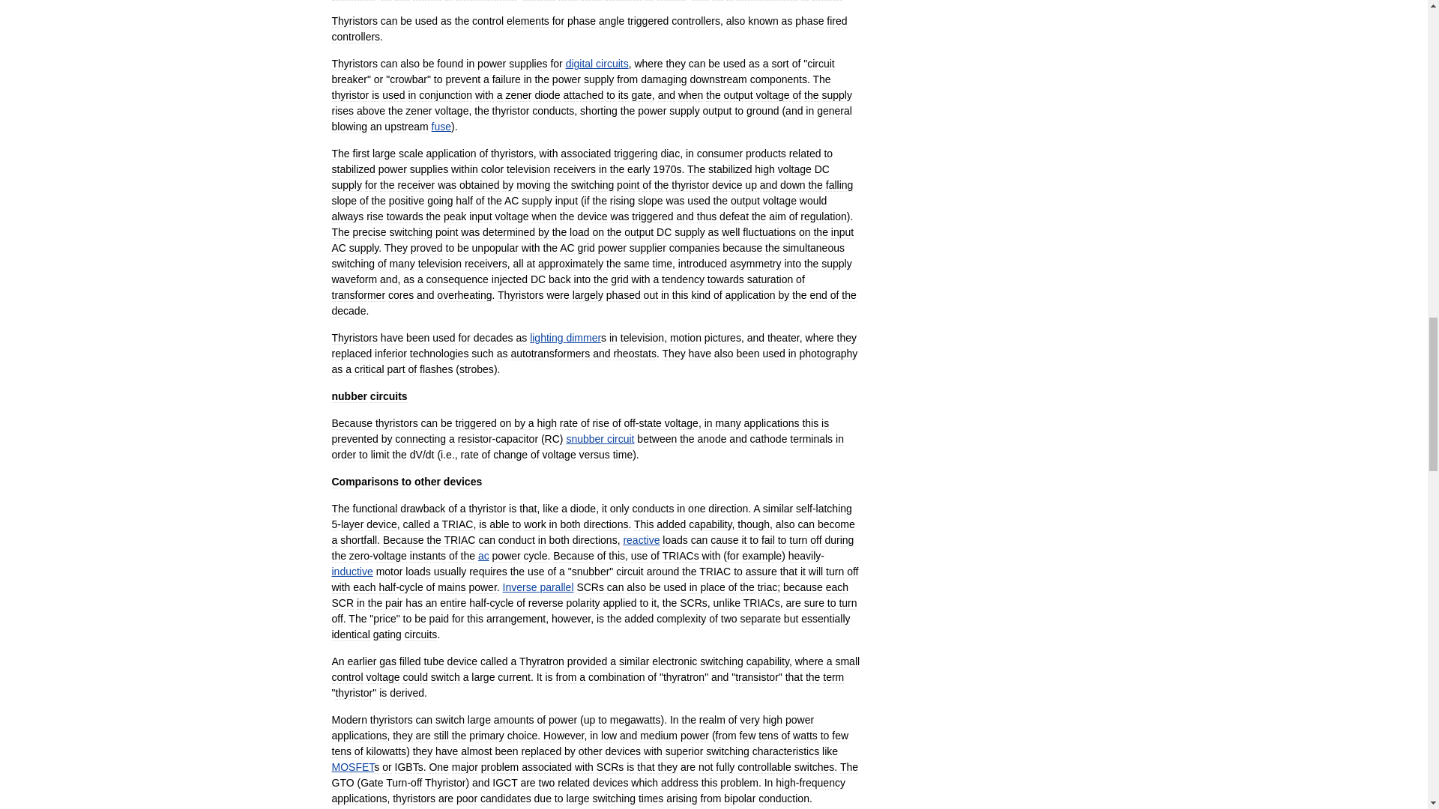  I want to click on lighting dimmer, so click(565, 337).